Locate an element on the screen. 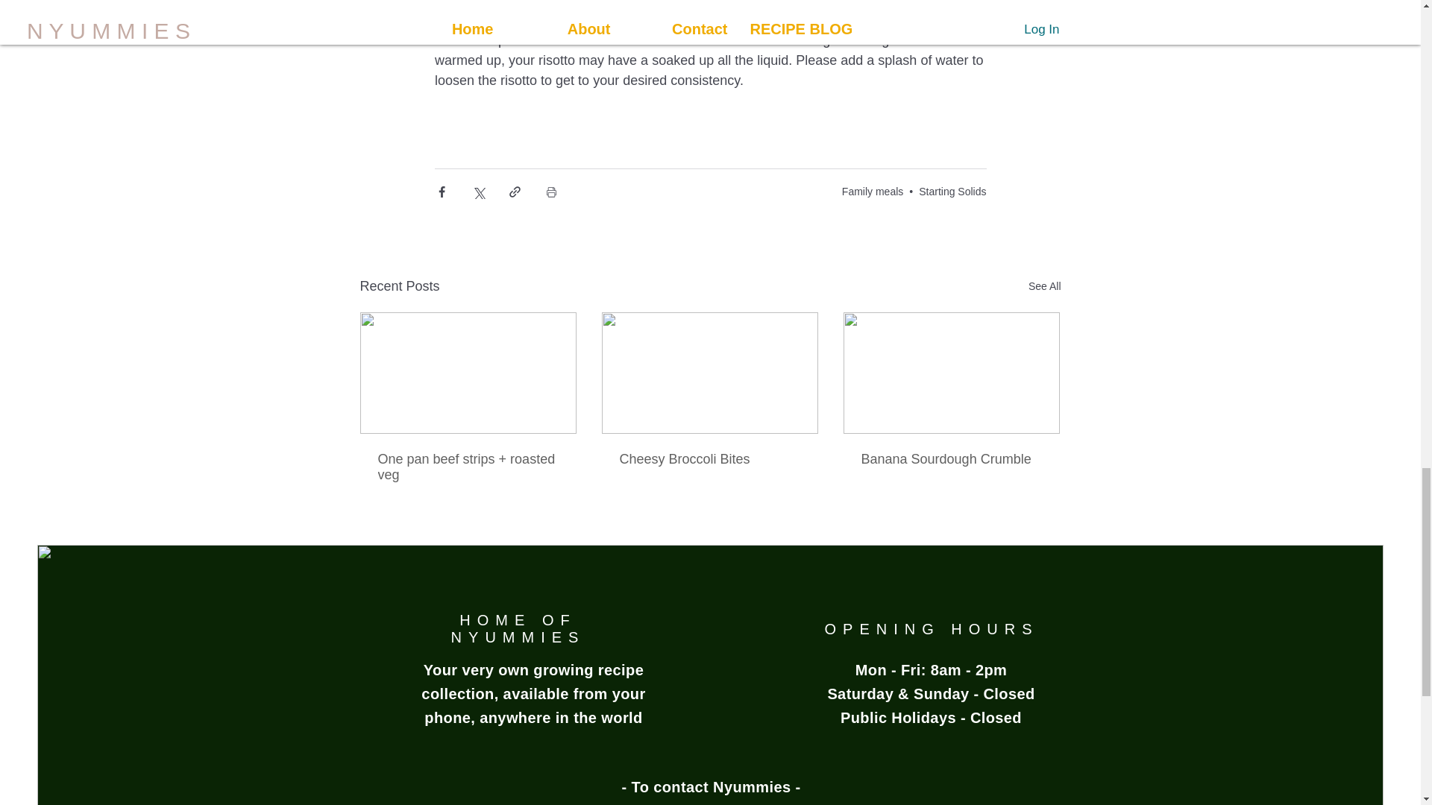  Banana Sourdough Crumble is located at coordinates (950, 459).